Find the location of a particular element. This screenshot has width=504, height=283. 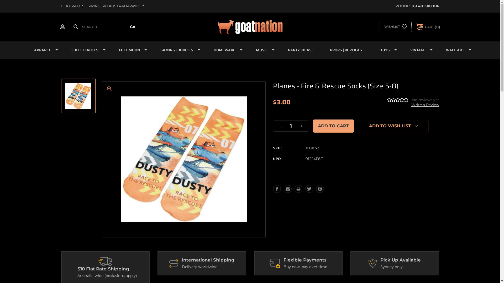

MUSIC is located at coordinates (263, 50).